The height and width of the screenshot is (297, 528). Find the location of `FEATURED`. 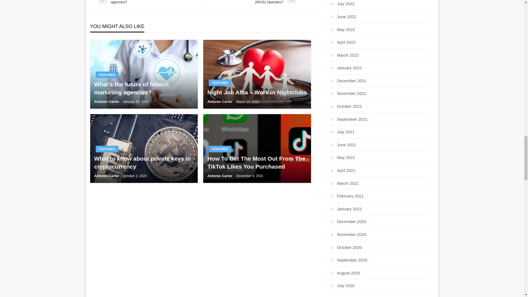

FEATURED is located at coordinates (107, 149).